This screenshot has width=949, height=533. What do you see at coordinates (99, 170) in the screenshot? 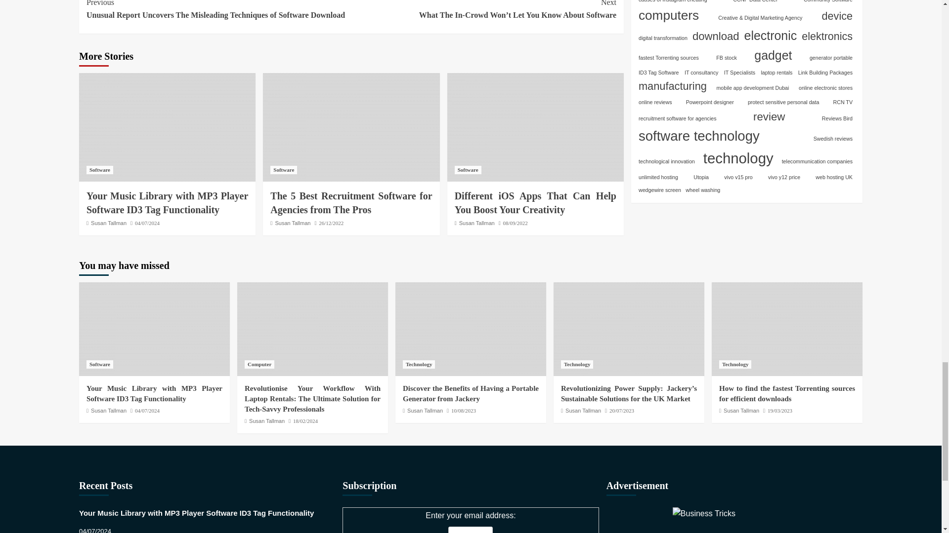
I see `Software` at bounding box center [99, 170].